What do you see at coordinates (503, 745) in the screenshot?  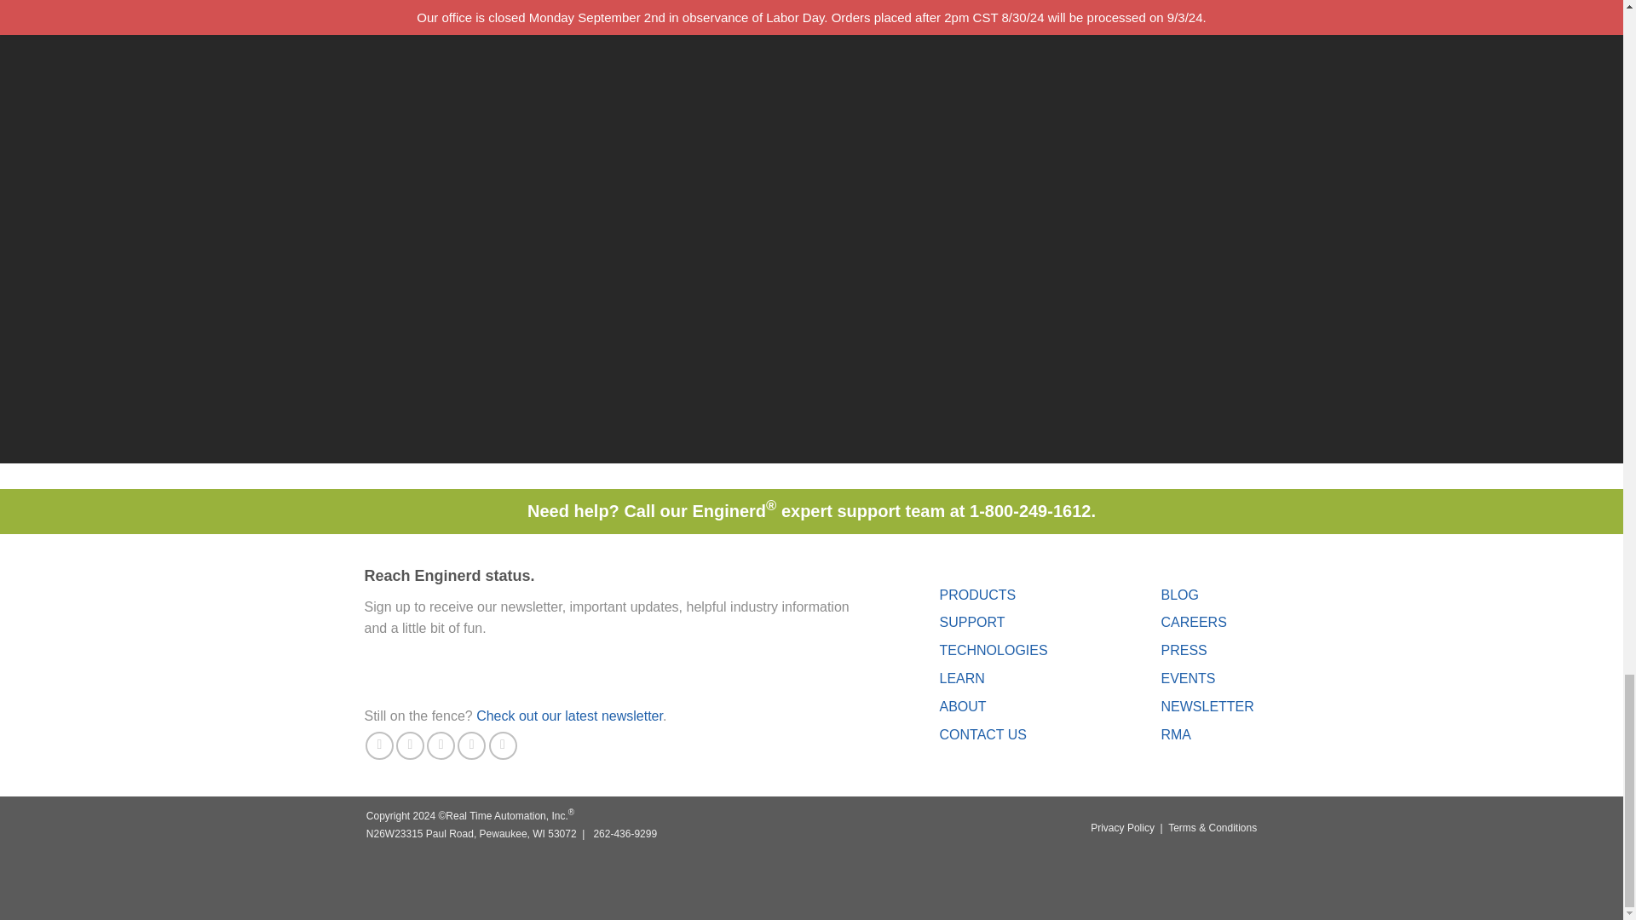 I see `Follow on YouTube` at bounding box center [503, 745].